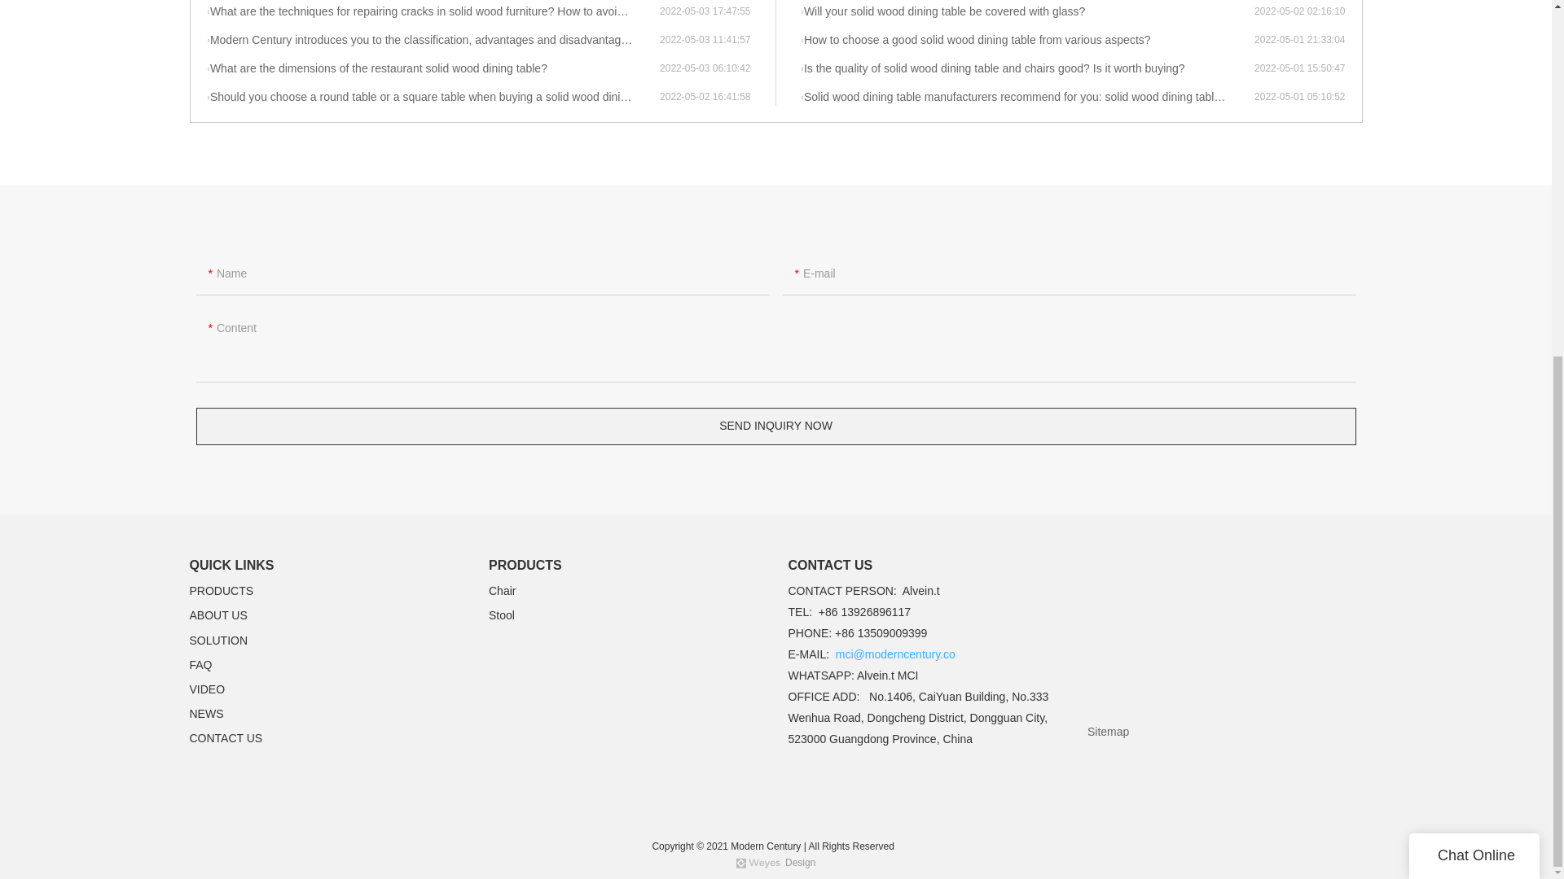 This screenshot has height=879, width=1564. What do you see at coordinates (1026, 11) in the screenshot?
I see `Will your solid wood dining table be covered with glass?` at bounding box center [1026, 11].